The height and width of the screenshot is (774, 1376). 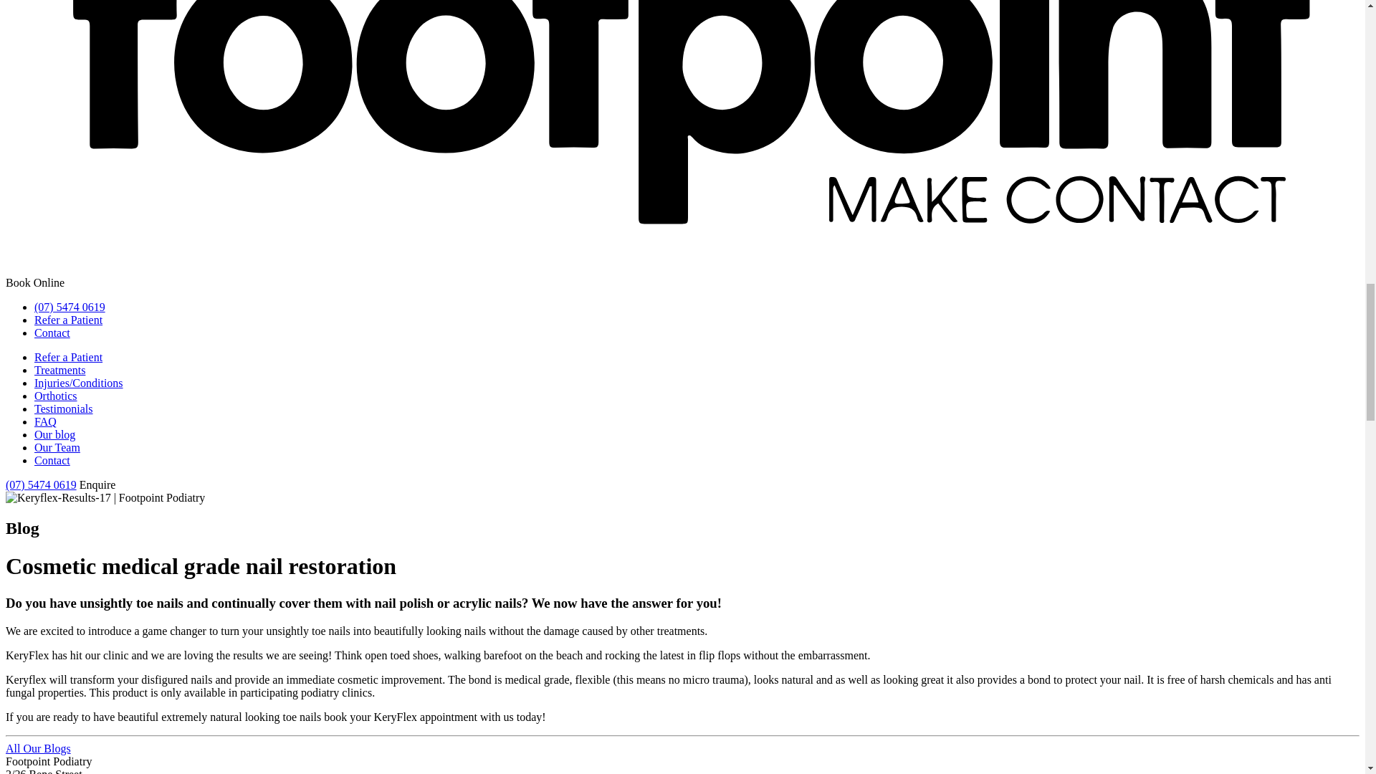 I want to click on Contact, so click(x=52, y=460).